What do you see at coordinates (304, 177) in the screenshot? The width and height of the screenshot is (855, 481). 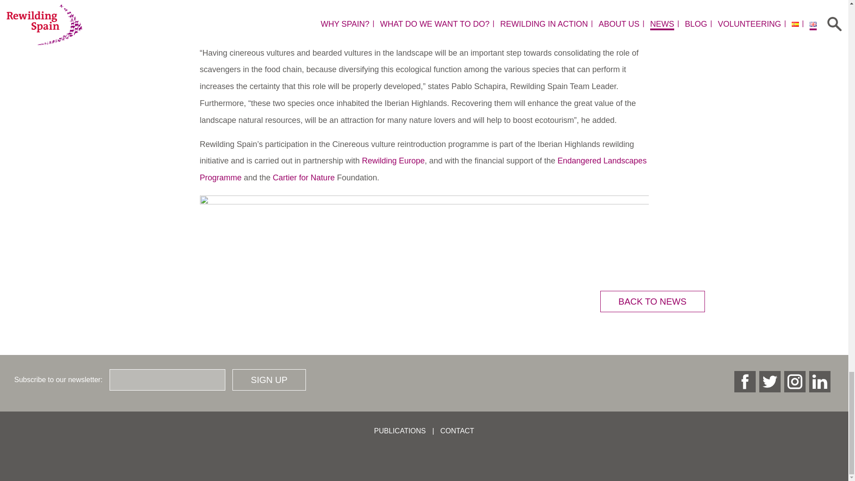 I see `Cartier for Nature` at bounding box center [304, 177].